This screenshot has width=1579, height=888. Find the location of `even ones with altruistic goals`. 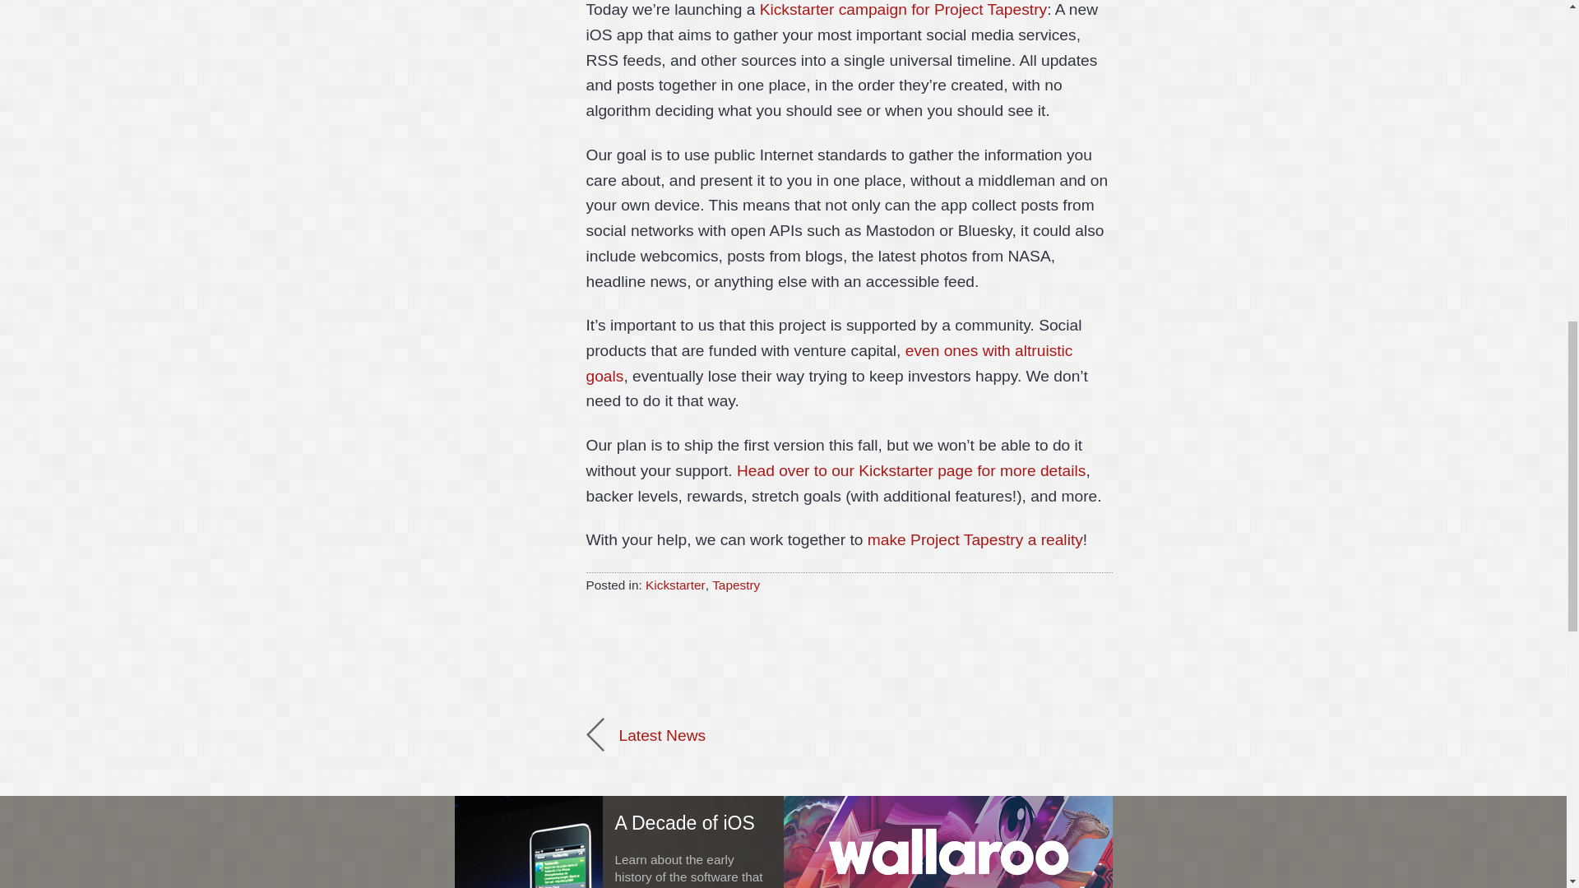

even ones with altruistic goals is located at coordinates (829, 363).